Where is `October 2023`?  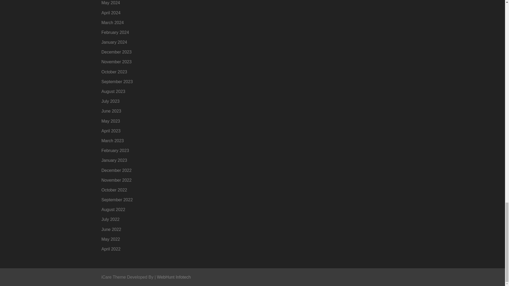
October 2023 is located at coordinates (114, 72).